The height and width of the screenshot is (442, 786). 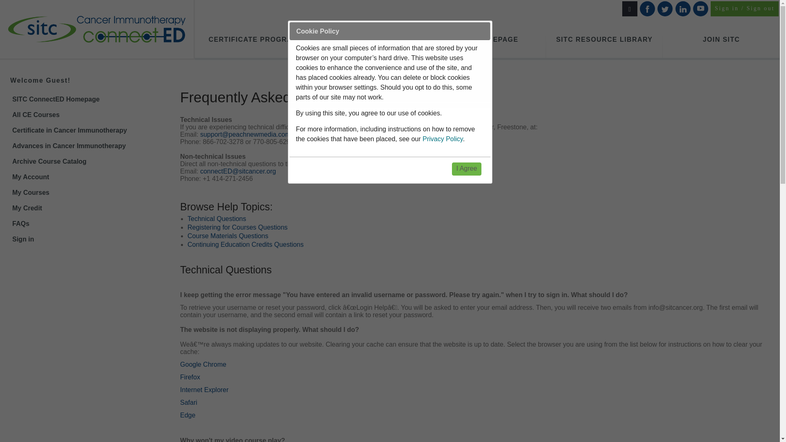 What do you see at coordinates (228, 236) in the screenshot?
I see `Course Materials Questions` at bounding box center [228, 236].